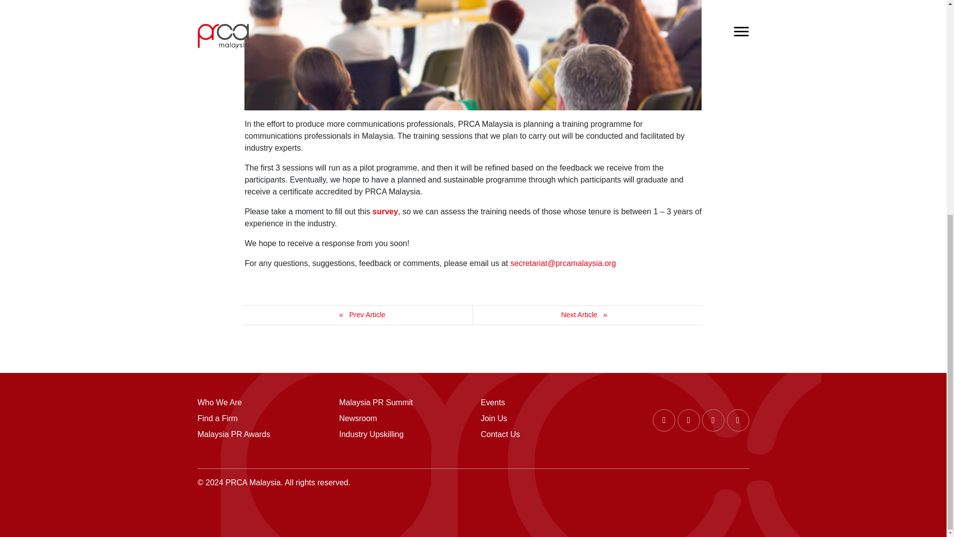  What do you see at coordinates (386, 211) in the screenshot?
I see `survey` at bounding box center [386, 211].